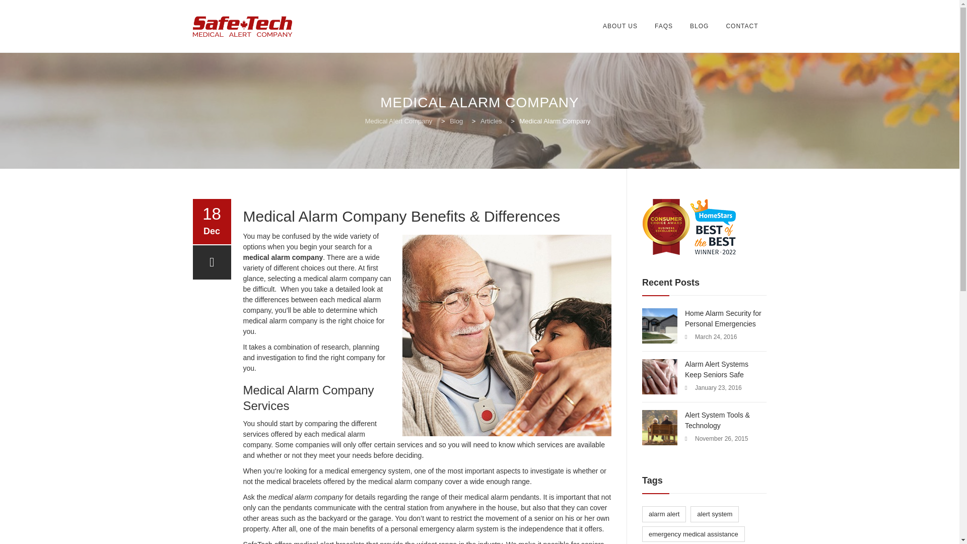  Describe the element at coordinates (457, 121) in the screenshot. I see `Go to Blog.` at that location.